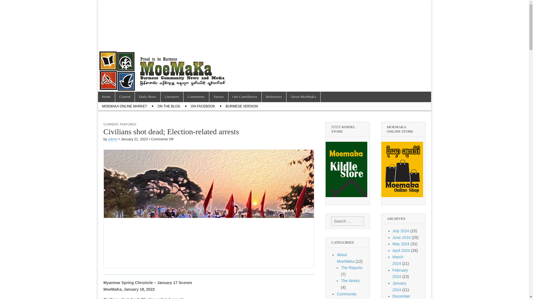  I want to click on CURRENT, so click(110, 124).